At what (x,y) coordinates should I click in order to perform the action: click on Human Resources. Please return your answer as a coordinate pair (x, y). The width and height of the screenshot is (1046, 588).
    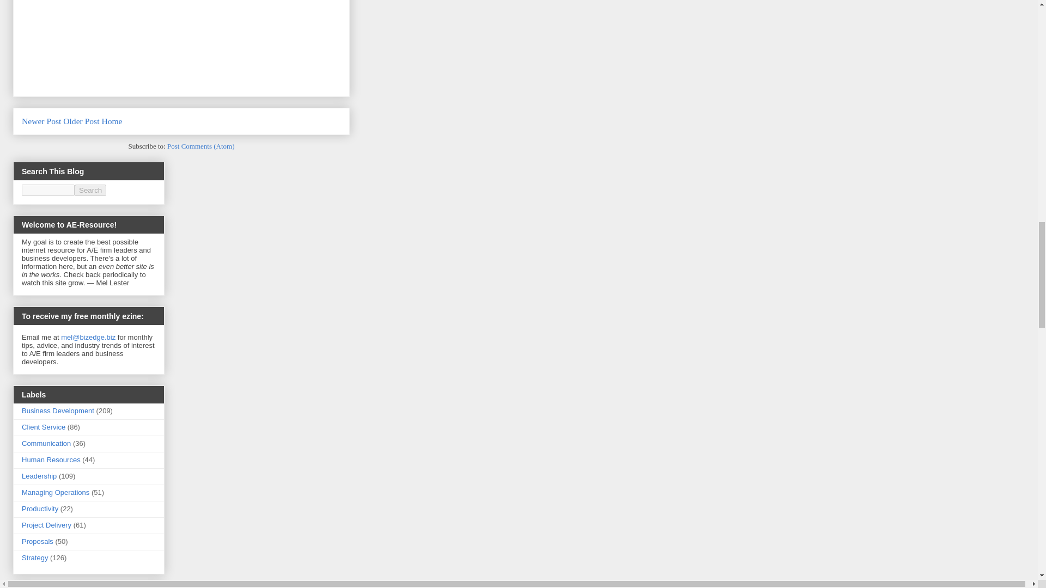
    Looking at the image, I should click on (51, 460).